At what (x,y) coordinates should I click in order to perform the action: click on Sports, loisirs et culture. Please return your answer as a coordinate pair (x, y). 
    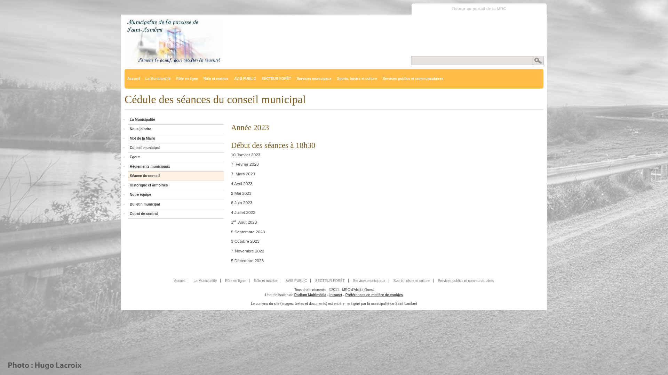
    Looking at the image, I should click on (412, 281).